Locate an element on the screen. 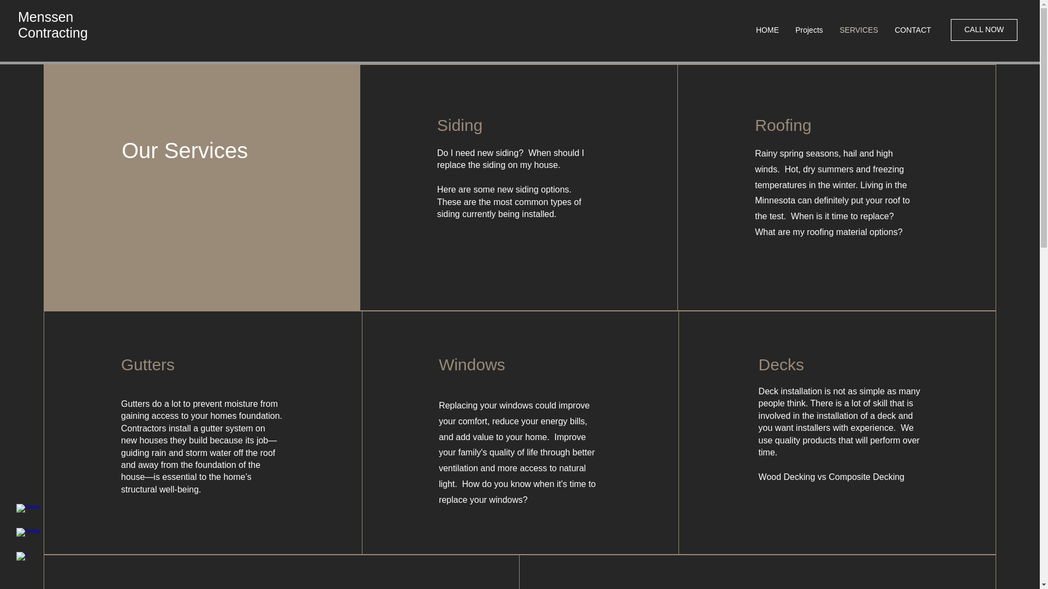 The width and height of the screenshot is (1048, 589). Menssen Contracting is located at coordinates (52, 25).